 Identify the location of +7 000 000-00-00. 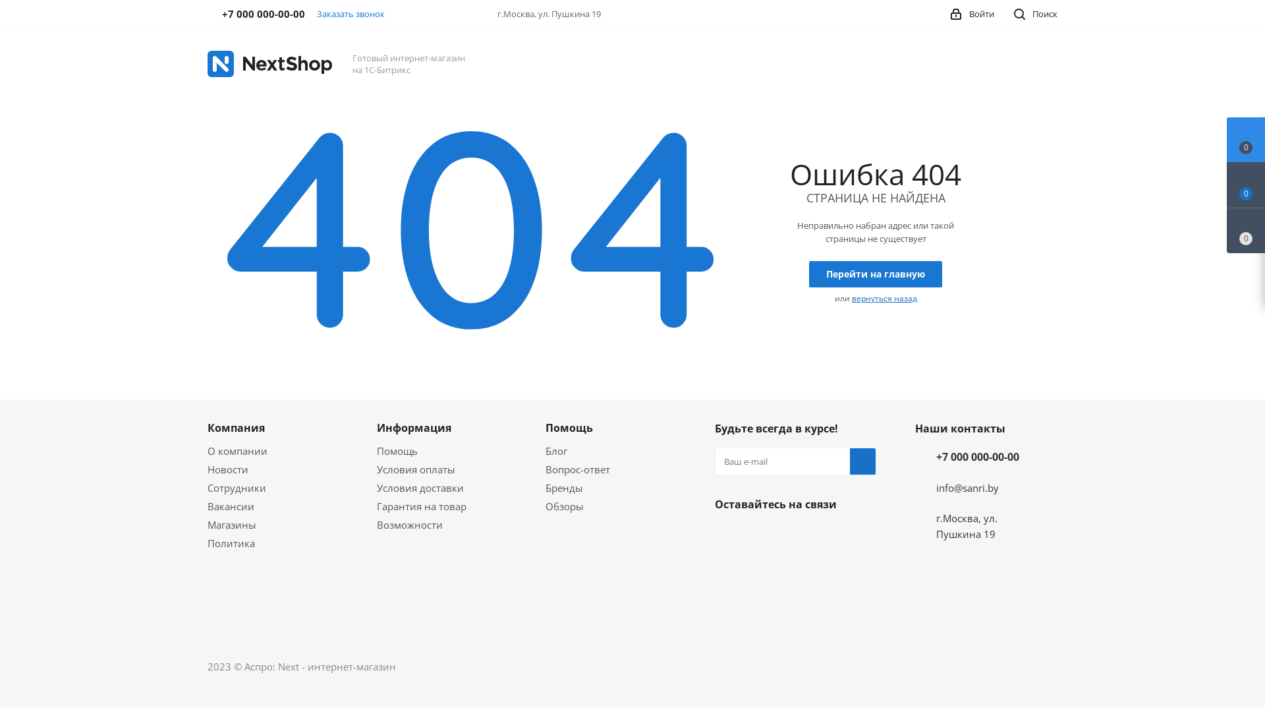
(978, 458).